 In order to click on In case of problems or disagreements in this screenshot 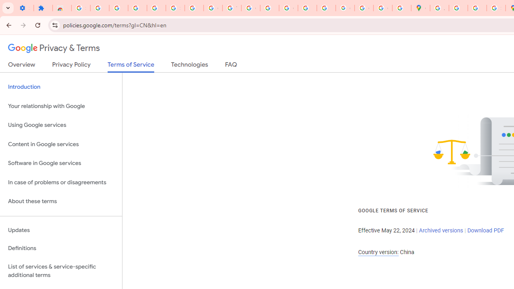, I will do `click(61, 182)`.